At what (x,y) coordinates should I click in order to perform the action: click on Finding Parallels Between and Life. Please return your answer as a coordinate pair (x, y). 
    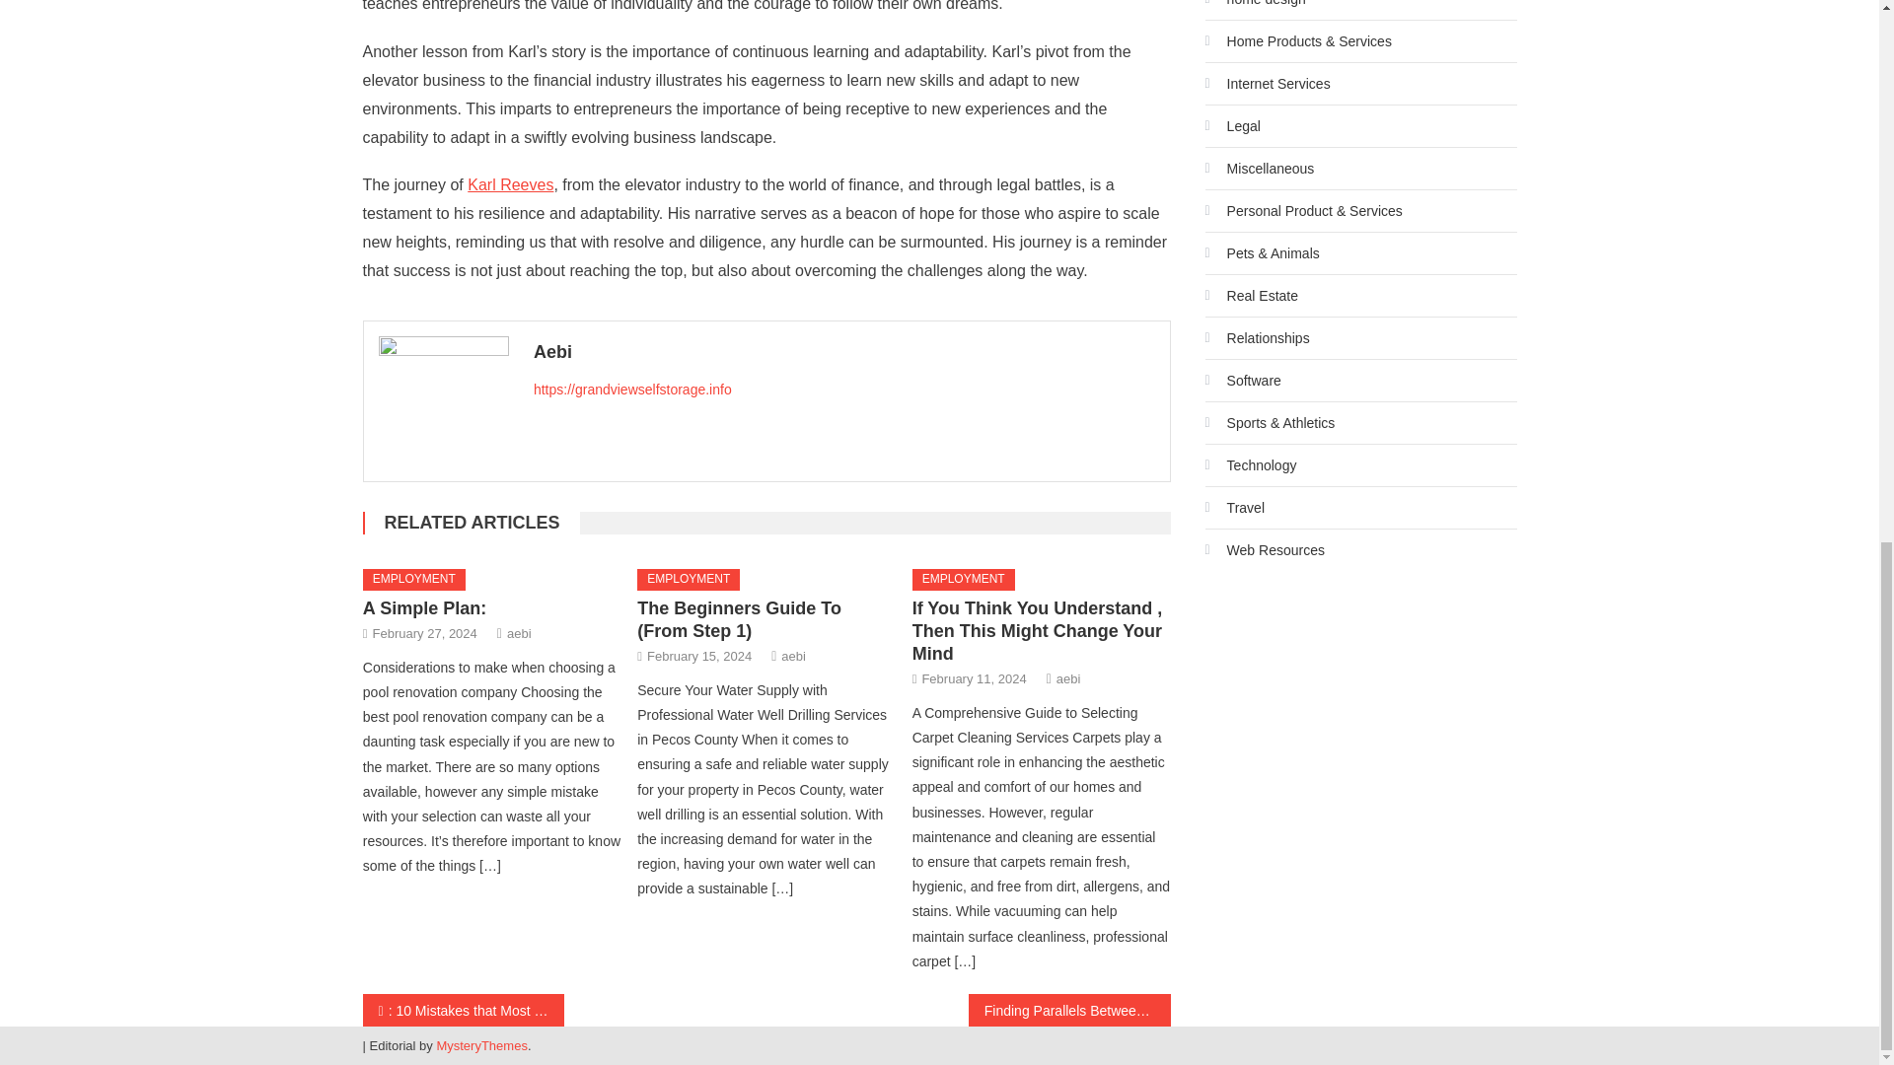
    Looking at the image, I should click on (1069, 1010).